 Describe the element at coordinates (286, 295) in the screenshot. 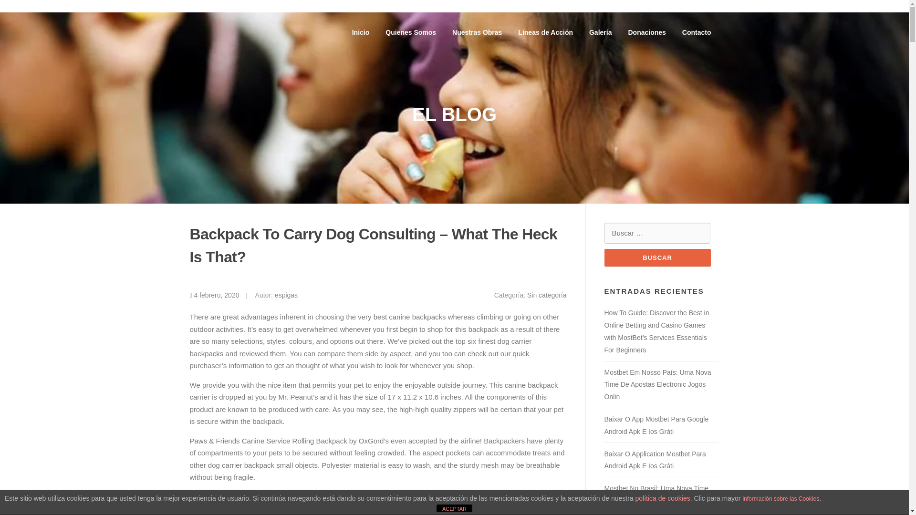

I see `espigas` at that location.